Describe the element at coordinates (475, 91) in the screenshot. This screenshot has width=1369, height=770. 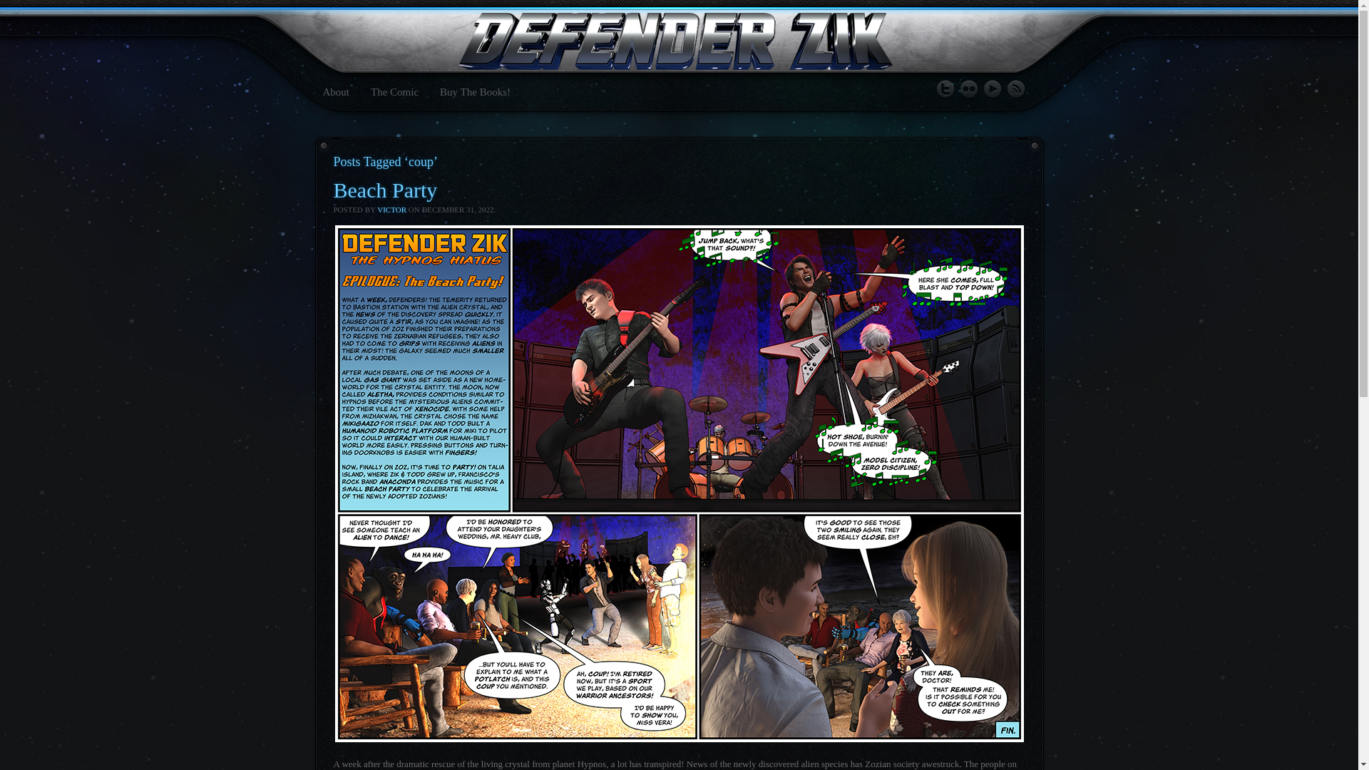
I see `Buy The Books!` at that location.